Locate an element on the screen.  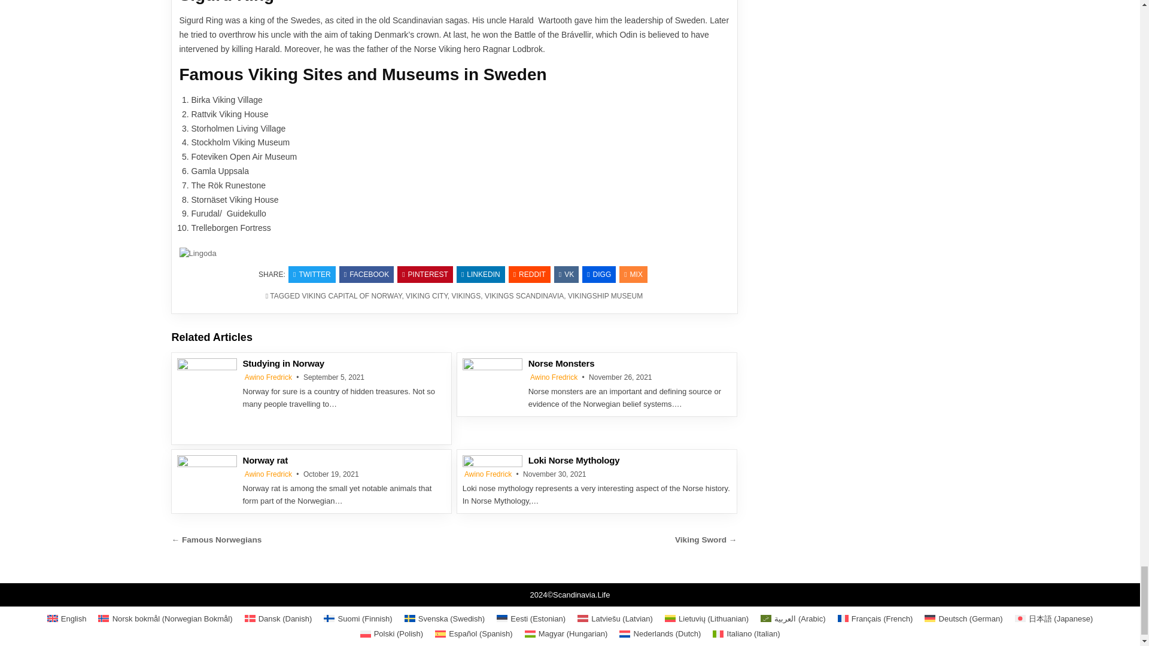
Tweet This! is located at coordinates (311, 274).